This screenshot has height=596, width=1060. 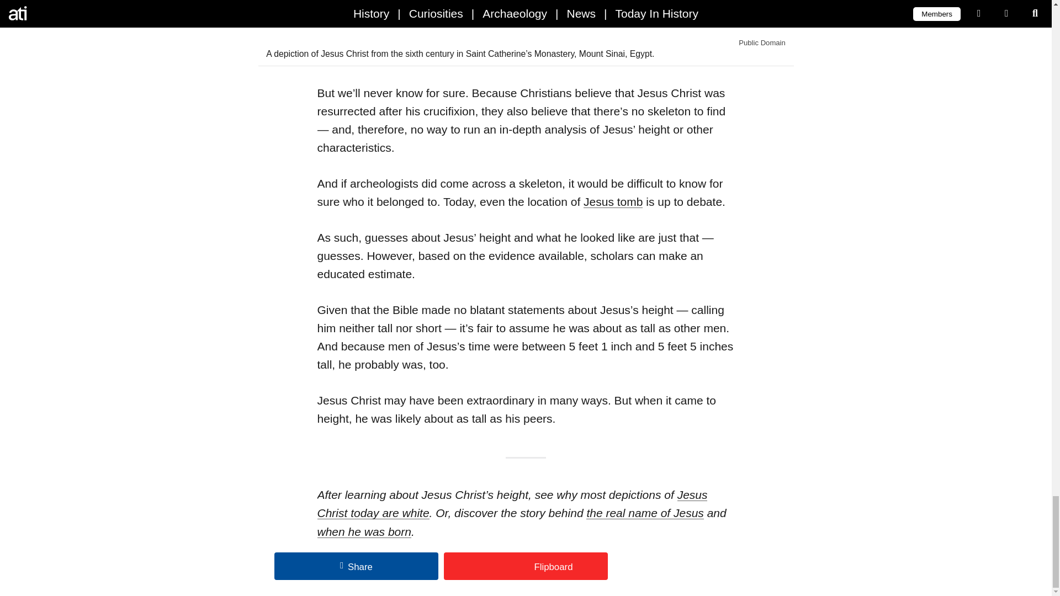 I want to click on Jesus Christ today are white, so click(x=512, y=503).